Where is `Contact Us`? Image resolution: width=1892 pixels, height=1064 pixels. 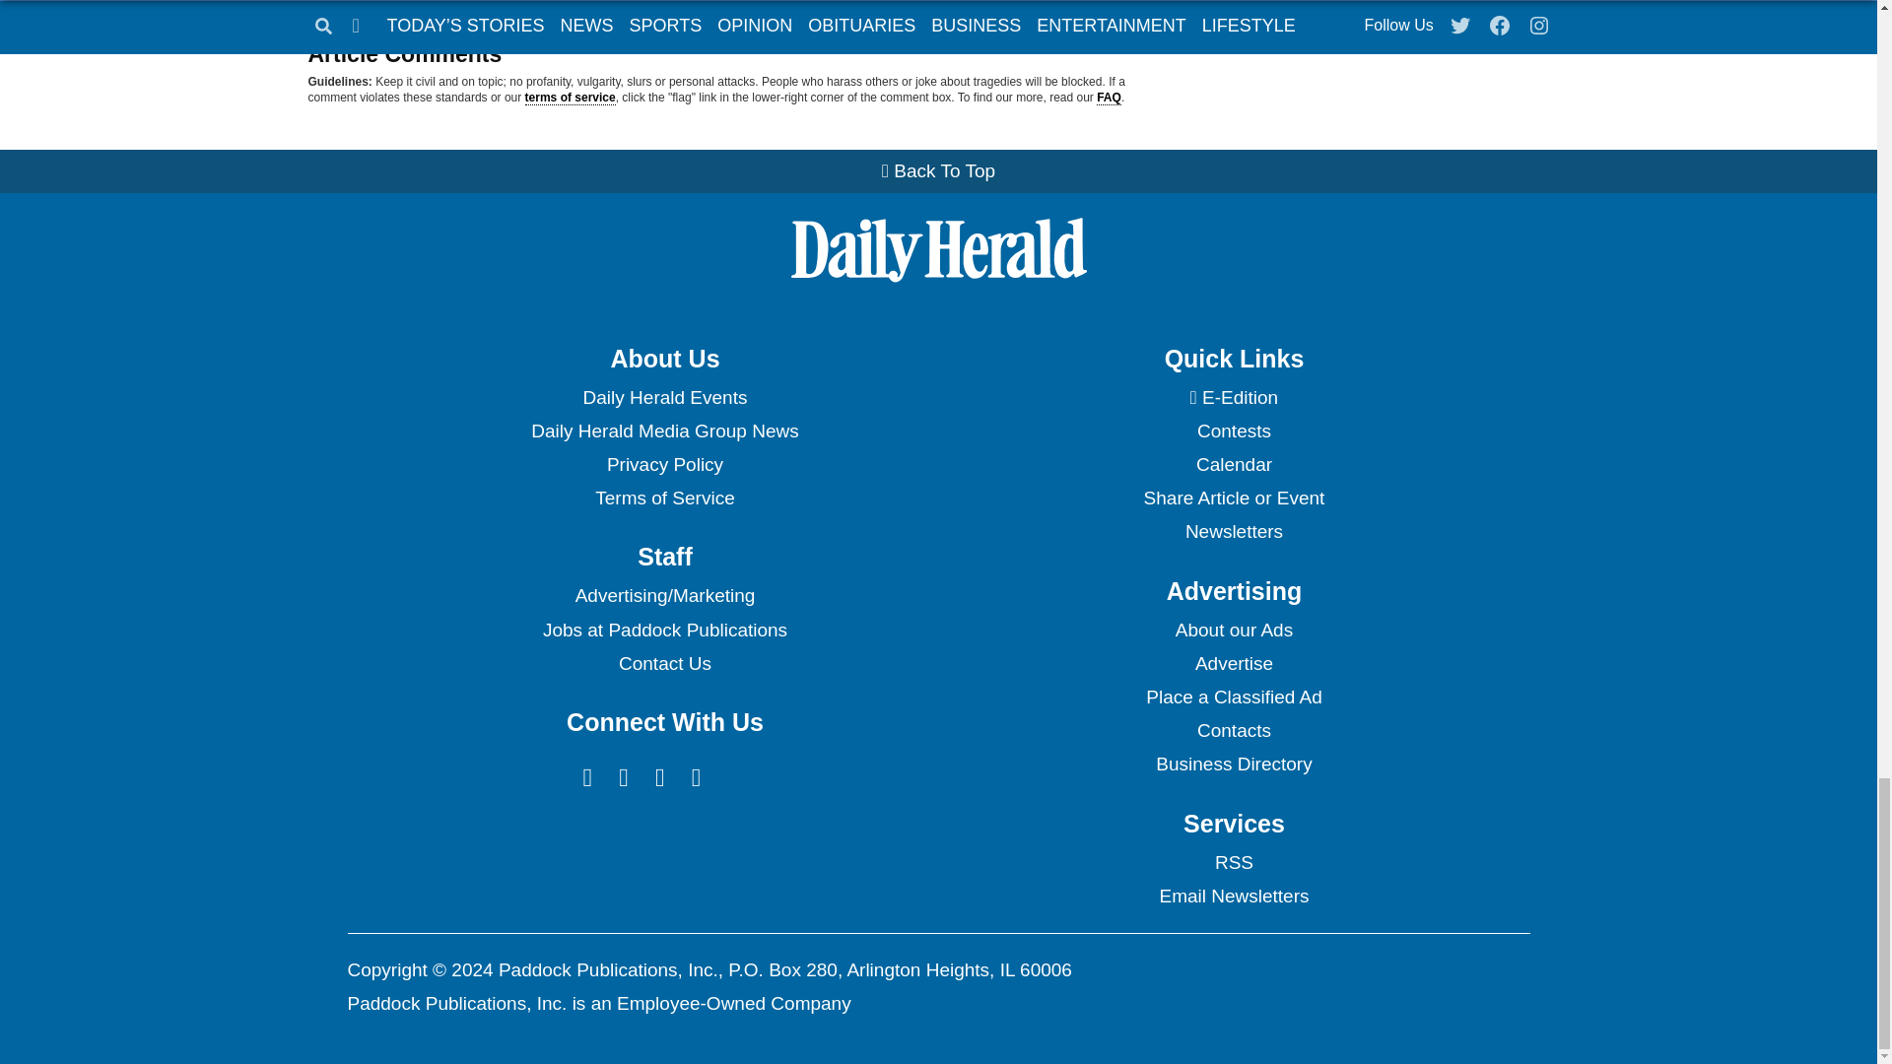 Contact Us is located at coordinates (664, 664).